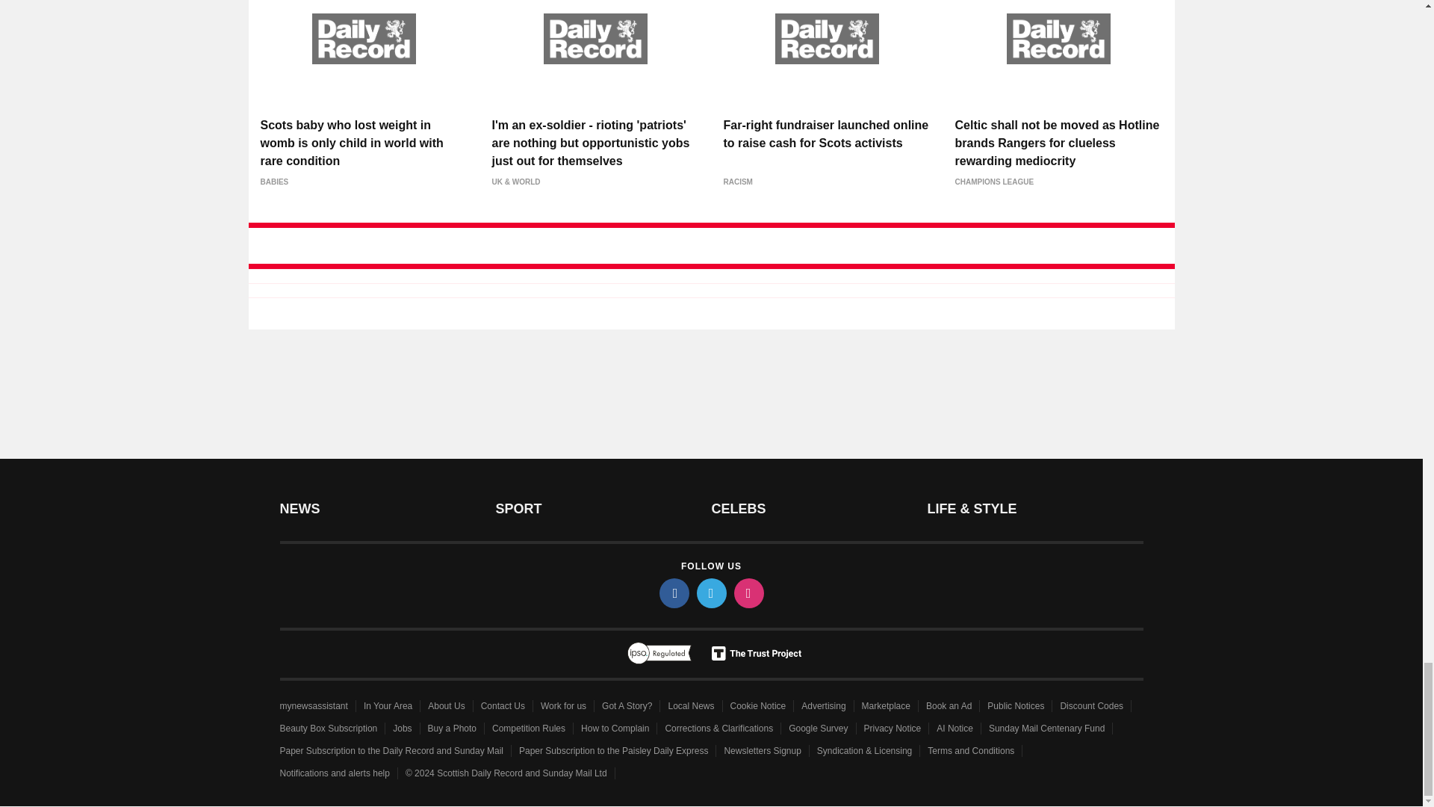 This screenshot has height=807, width=1434. Describe the element at coordinates (710, 593) in the screenshot. I see `twitter` at that location.